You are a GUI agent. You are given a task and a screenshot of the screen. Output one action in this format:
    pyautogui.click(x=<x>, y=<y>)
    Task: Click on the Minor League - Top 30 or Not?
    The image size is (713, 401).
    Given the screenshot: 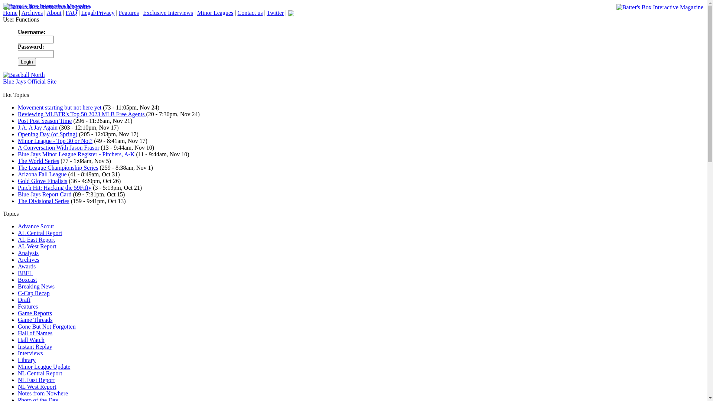 What is the action you would take?
    pyautogui.click(x=55, y=141)
    